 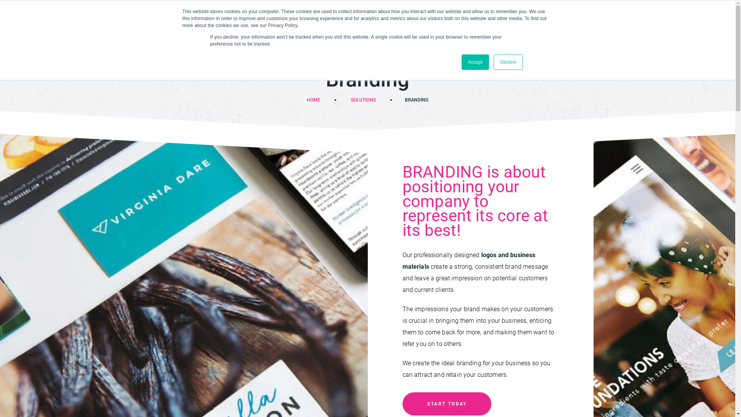 What do you see at coordinates (314, 100) in the screenshot?
I see `HOME` at bounding box center [314, 100].